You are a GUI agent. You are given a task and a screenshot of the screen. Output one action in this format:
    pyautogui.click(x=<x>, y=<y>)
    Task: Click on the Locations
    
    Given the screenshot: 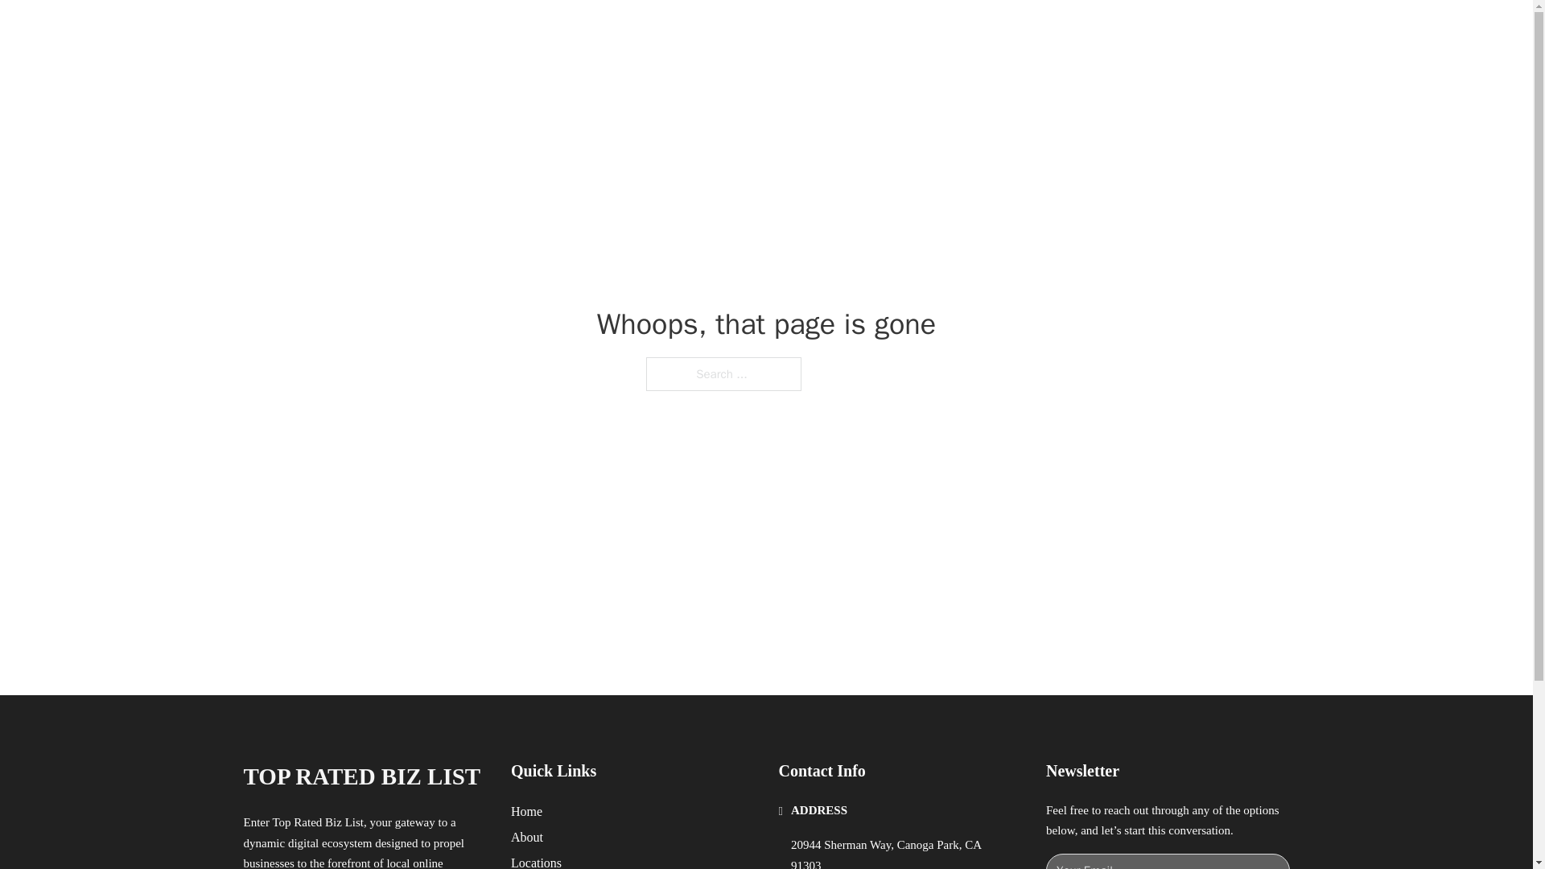 What is the action you would take?
    pyautogui.click(x=536, y=861)
    